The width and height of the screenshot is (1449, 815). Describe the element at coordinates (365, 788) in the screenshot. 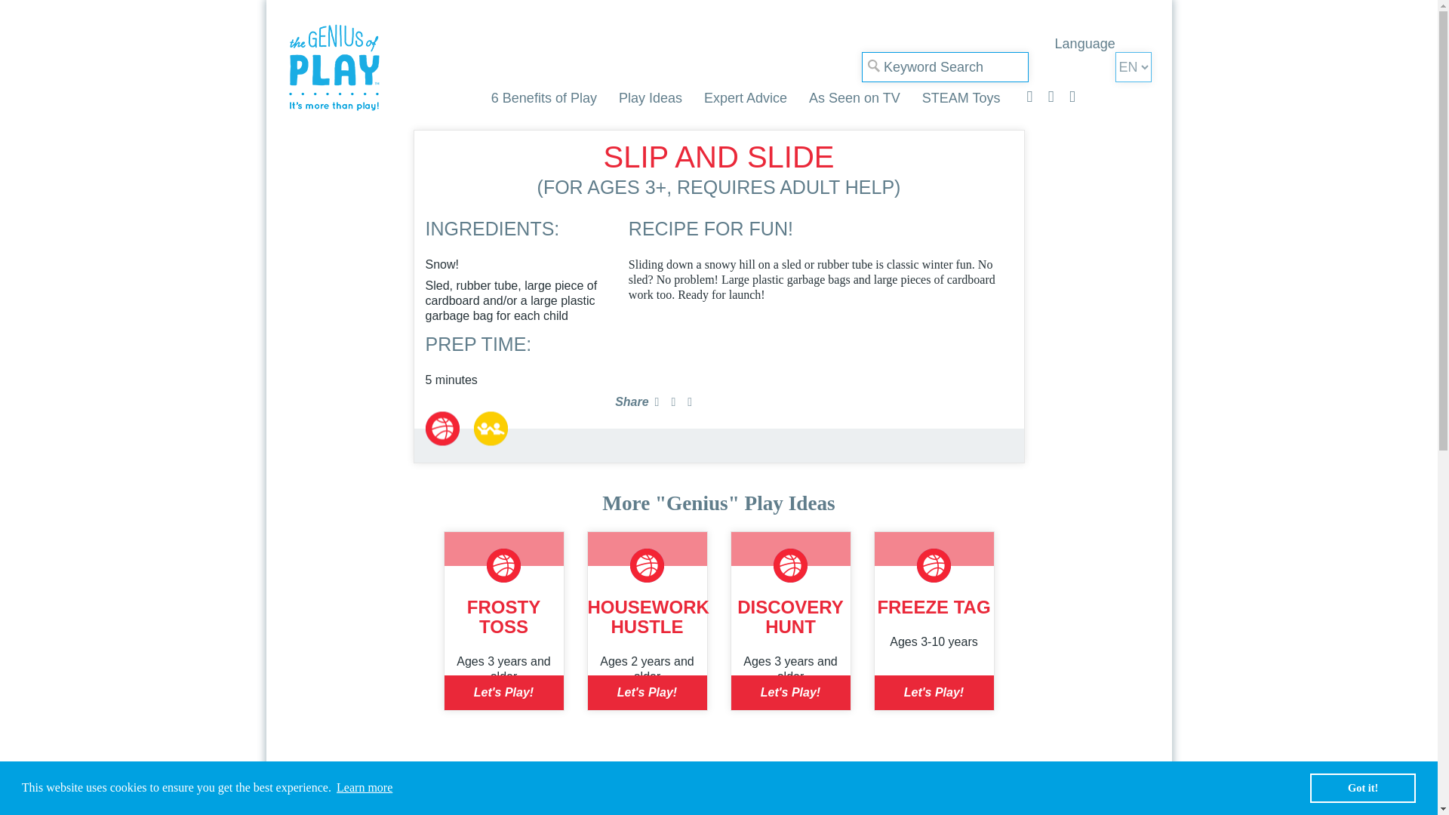

I see `Learn more` at that location.